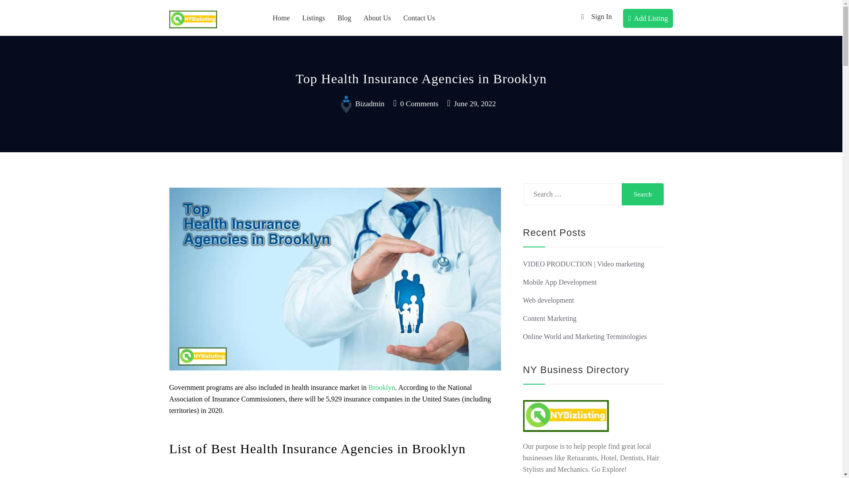 This screenshot has height=478, width=849. I want to click on NYBIZListing, so click(203, 39).